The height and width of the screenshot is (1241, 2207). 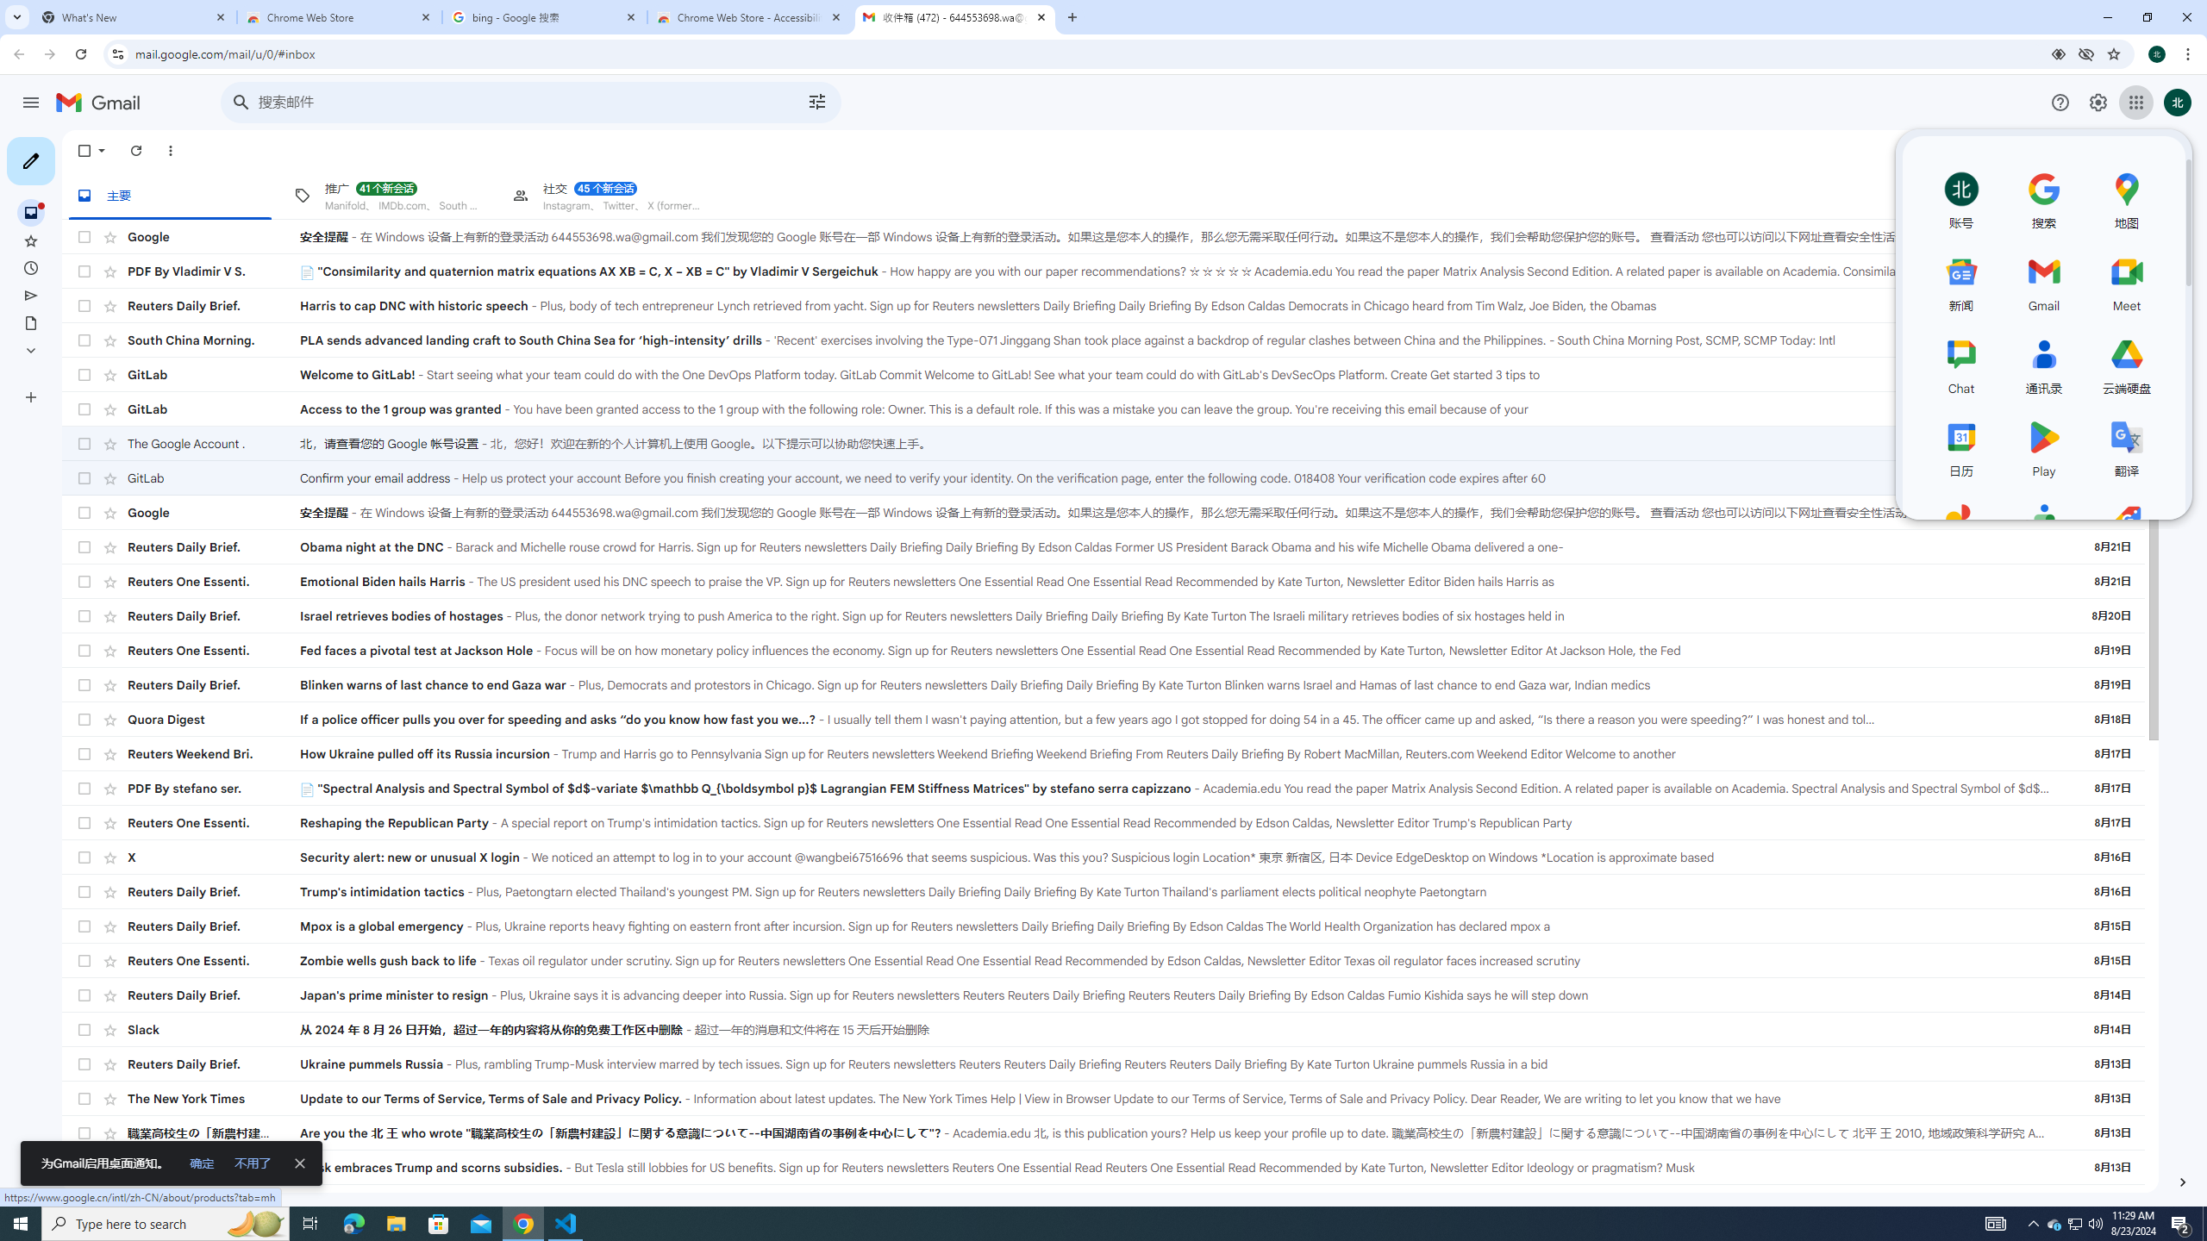 I want to click on What's New, so click(x=134, y=17).